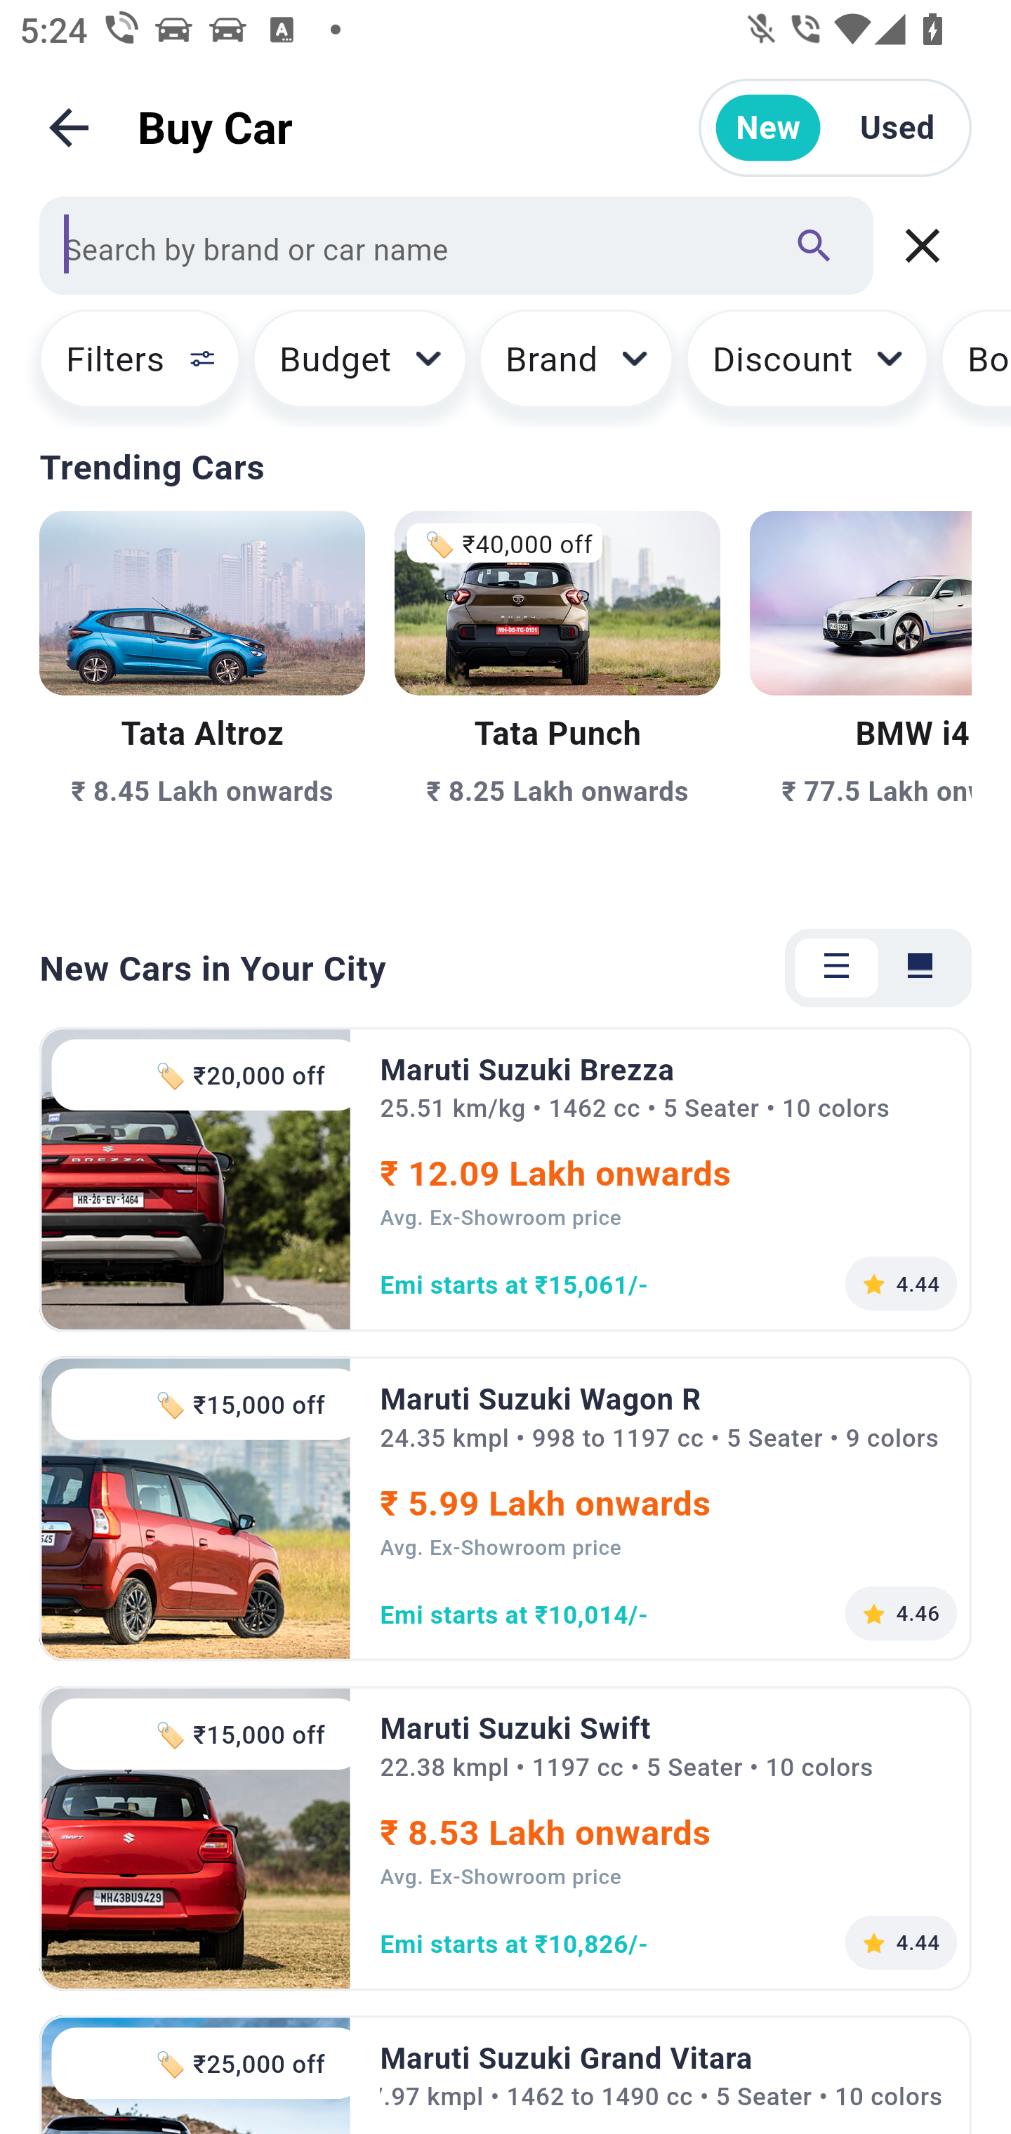 Image resolution: width=1011 pixels, height=2134 pixels. What do you see at coordinates (920, 967) in the screenshot?
I see `Tab 2 of 2` at bounding box center [920, 967].